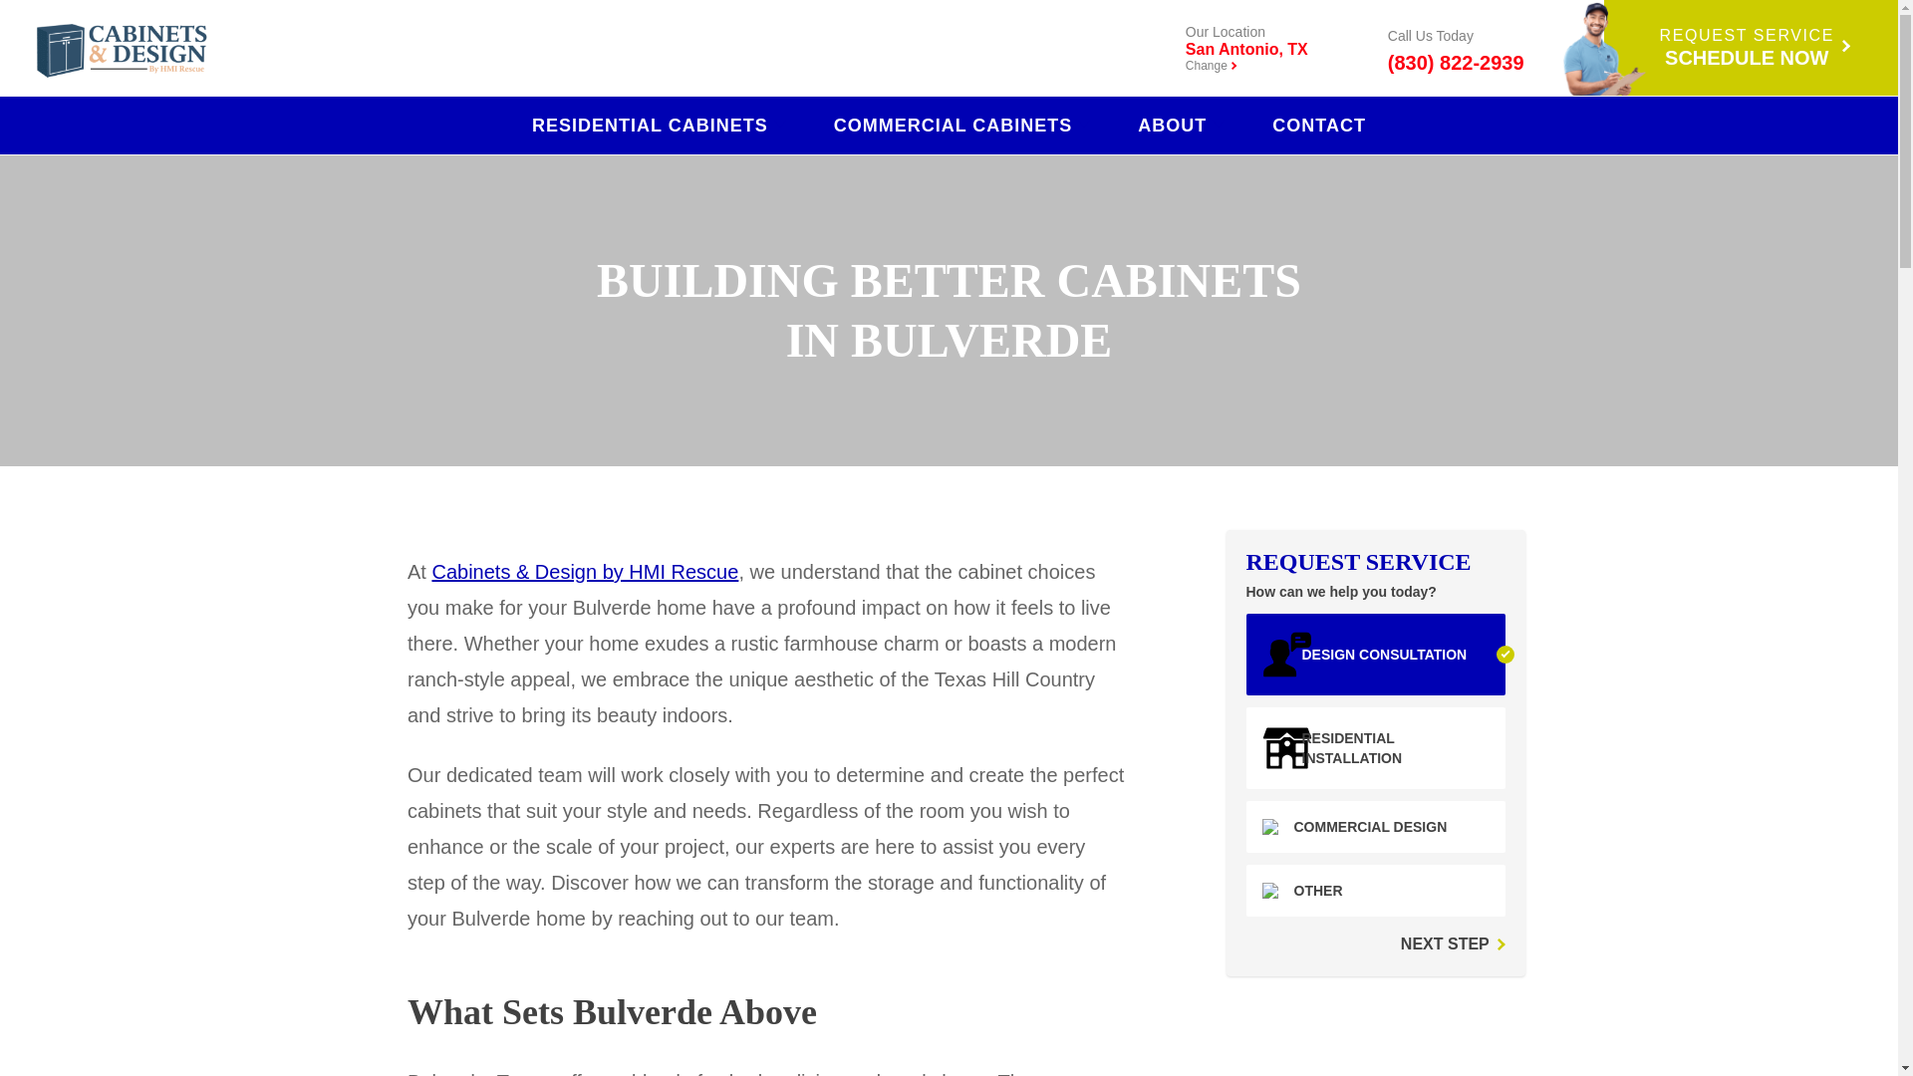  Describe the element at coordinates (962, 125) in the screenshot. I see `COMMERCIAL CABINETS` at that location.